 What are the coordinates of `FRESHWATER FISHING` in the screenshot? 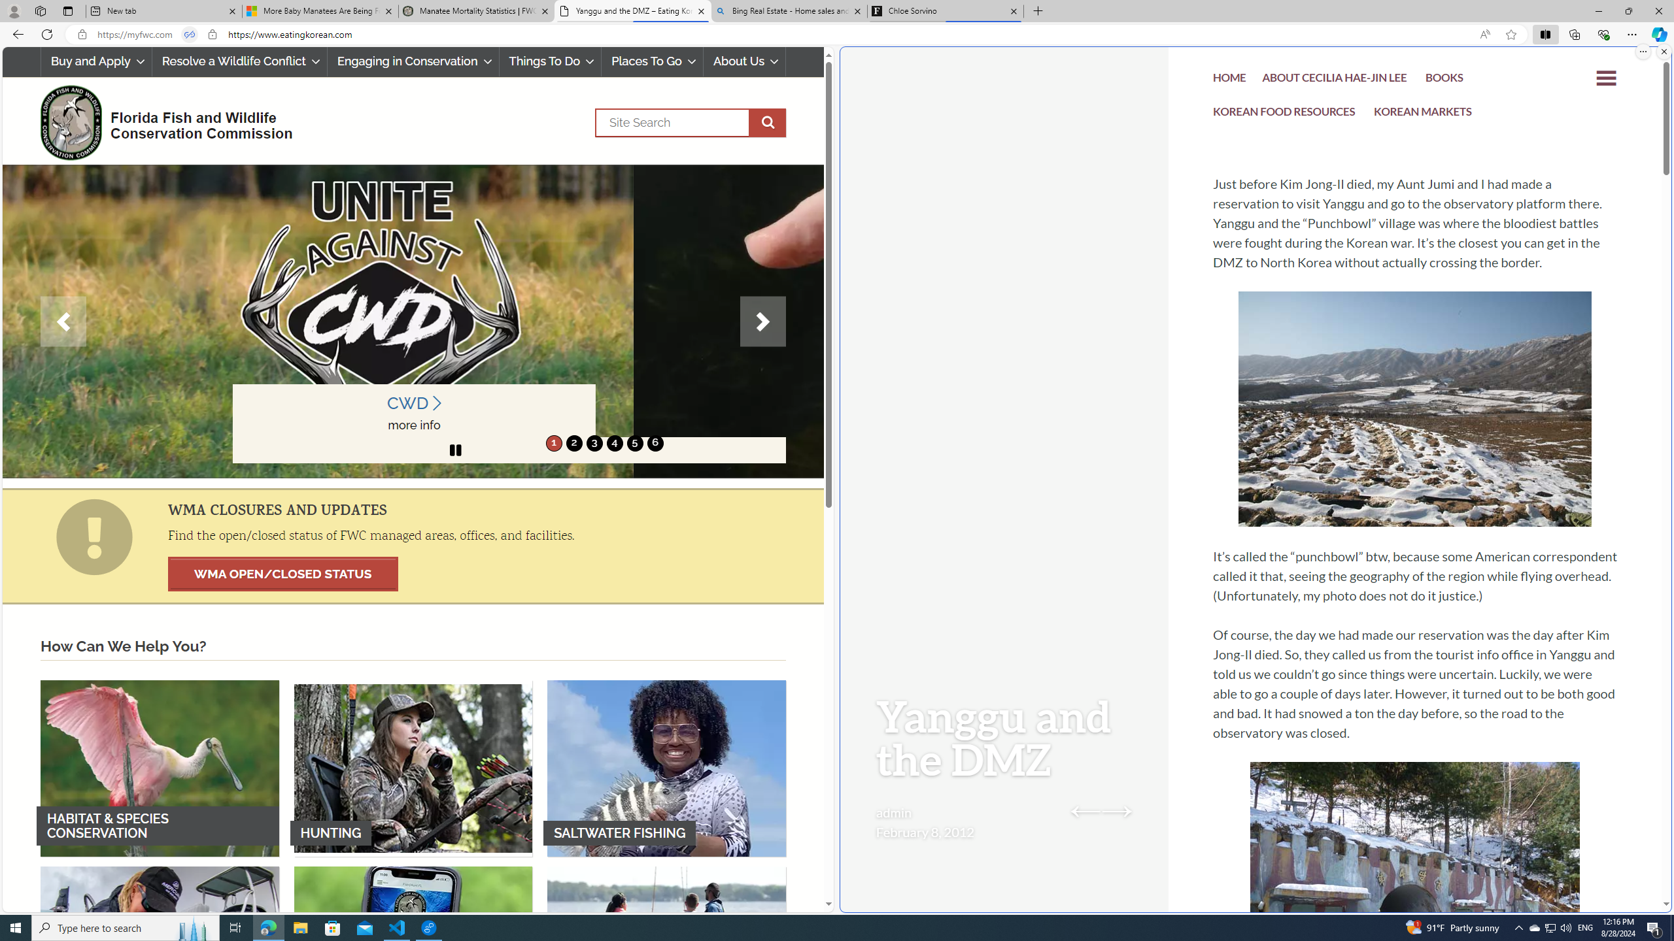 It's located at (160, 954).